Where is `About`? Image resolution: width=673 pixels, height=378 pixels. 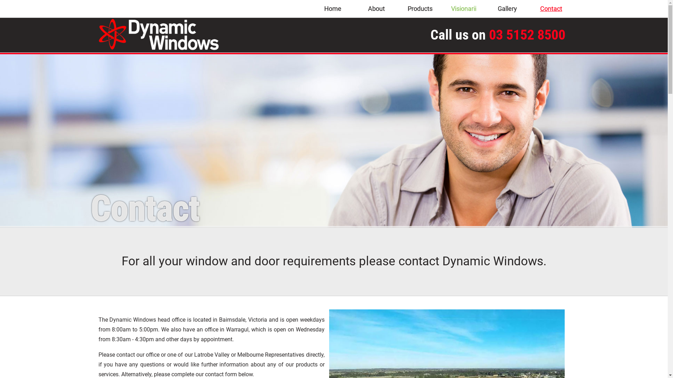
About is located at coordinates (376, 9).